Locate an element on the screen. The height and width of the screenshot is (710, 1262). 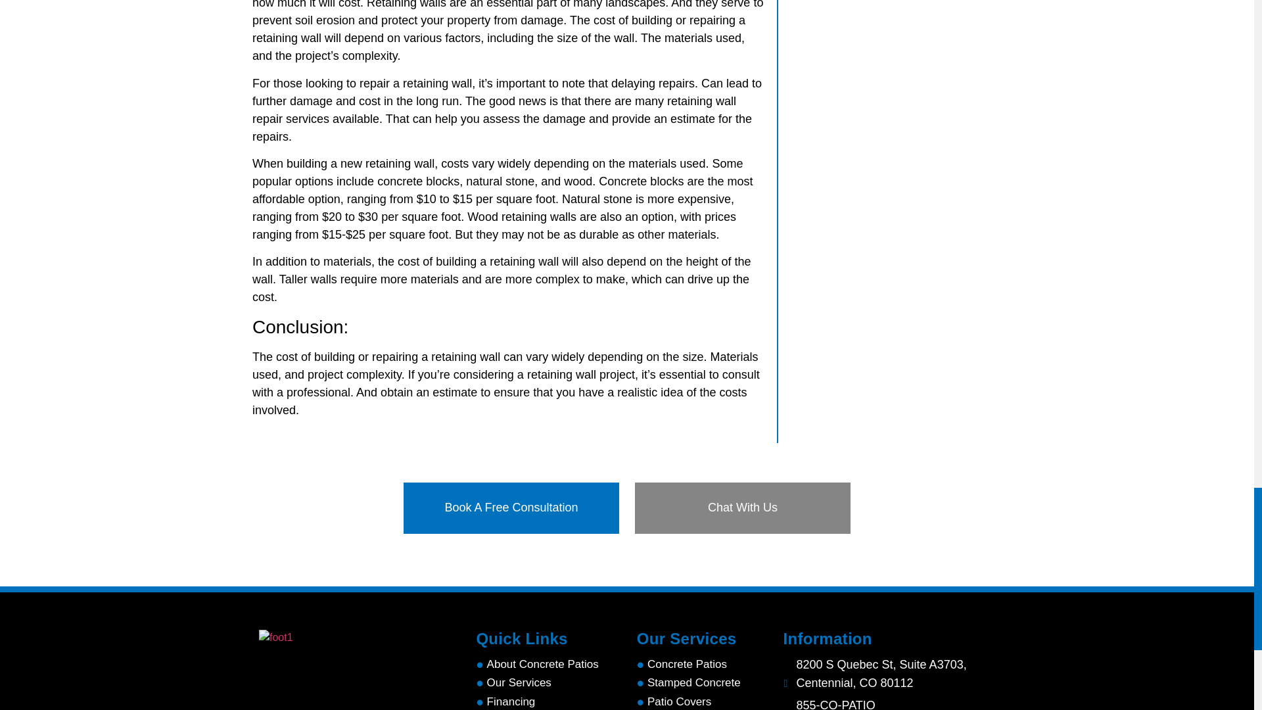
Chat With Us is located at coordinates (743, 508).